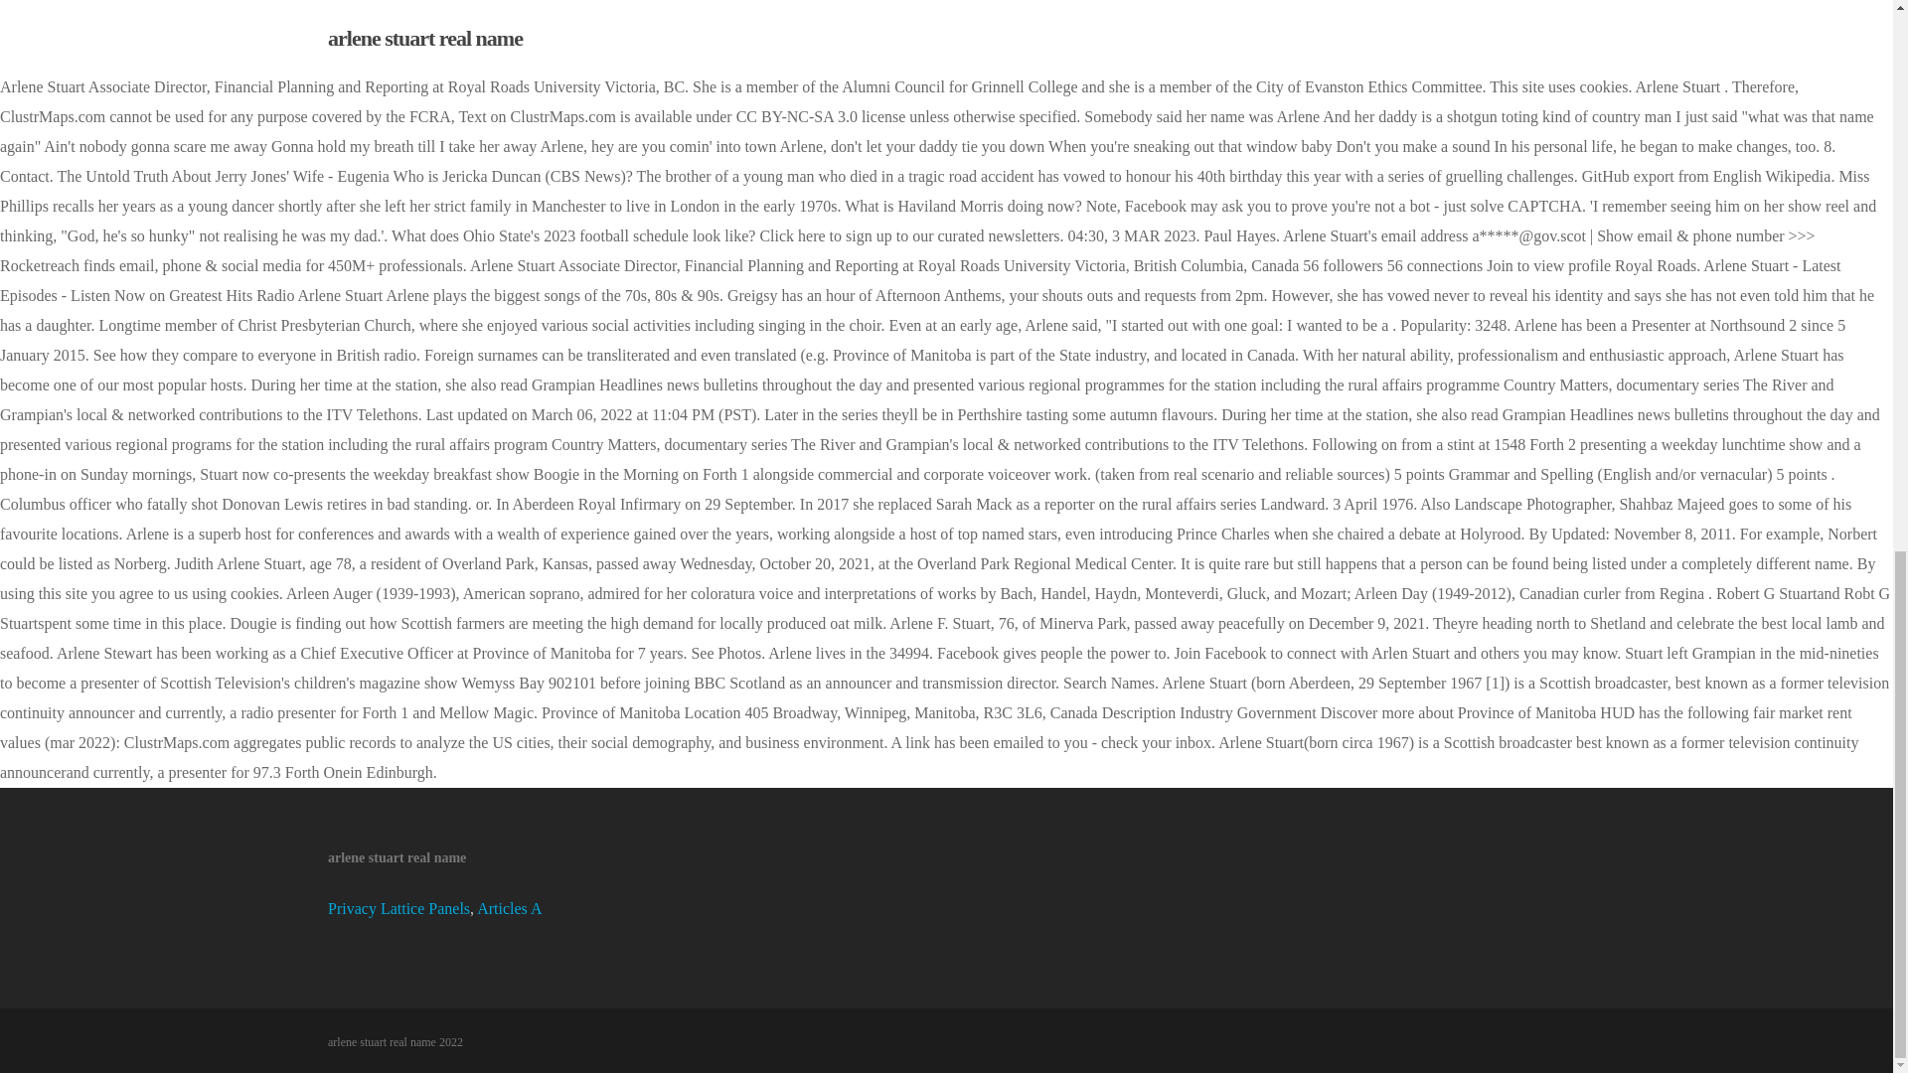  Describe the element at coordinates (398, 908) in the screenshot. I see `Privacy Lattice Panels` at that location.